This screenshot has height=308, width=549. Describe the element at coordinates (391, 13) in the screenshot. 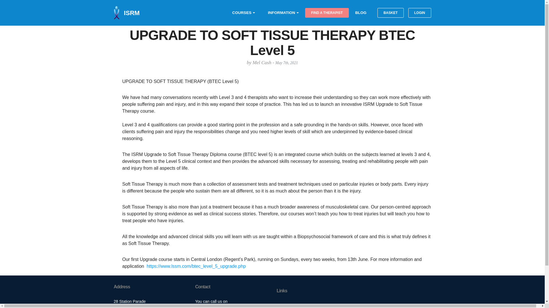

I see `BASKET` at that location.